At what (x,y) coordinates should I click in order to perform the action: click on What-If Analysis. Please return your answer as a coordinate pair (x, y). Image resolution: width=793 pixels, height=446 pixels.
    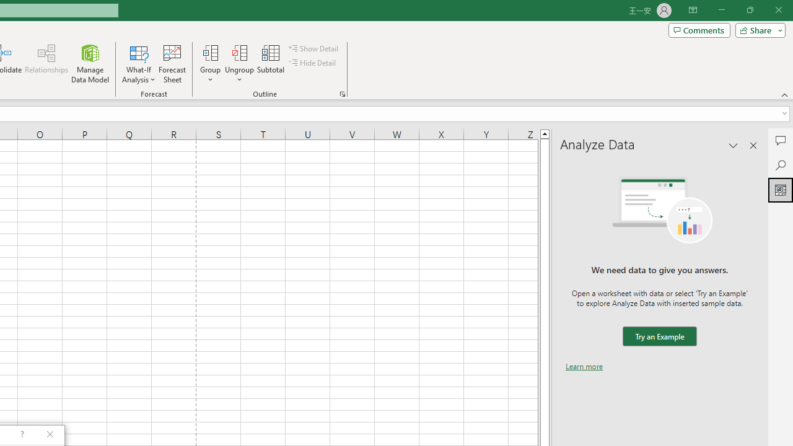
    Looking at the image, I should click on (139, 63).